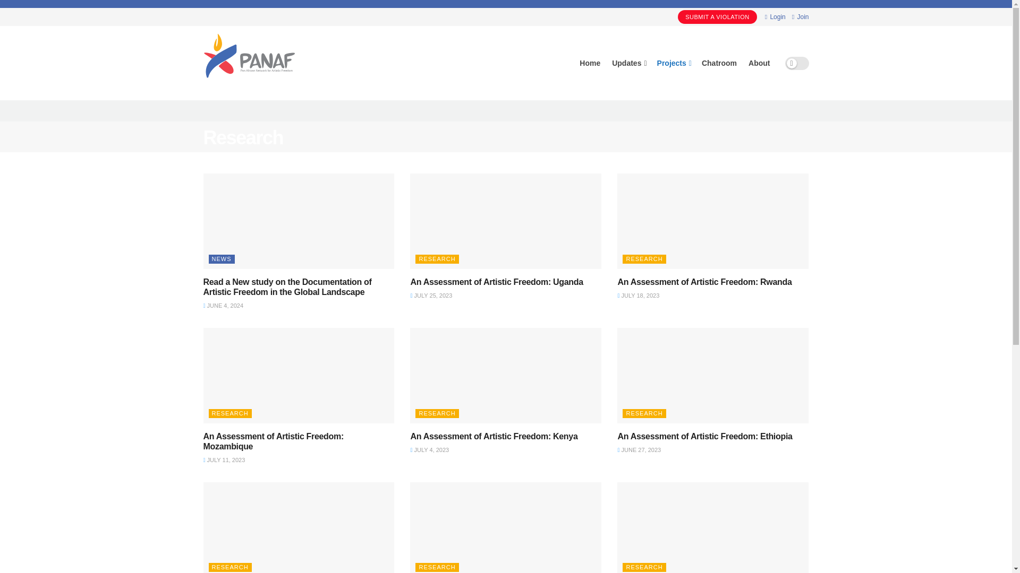  Describe the element at coordinates (717, 17) in the screenshot. I see `SUBMIT A VIOLATION` at that location.